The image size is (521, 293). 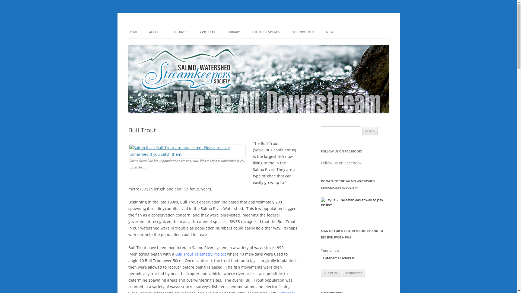 I want to click on Skip to content, so click(x=258, y=26).